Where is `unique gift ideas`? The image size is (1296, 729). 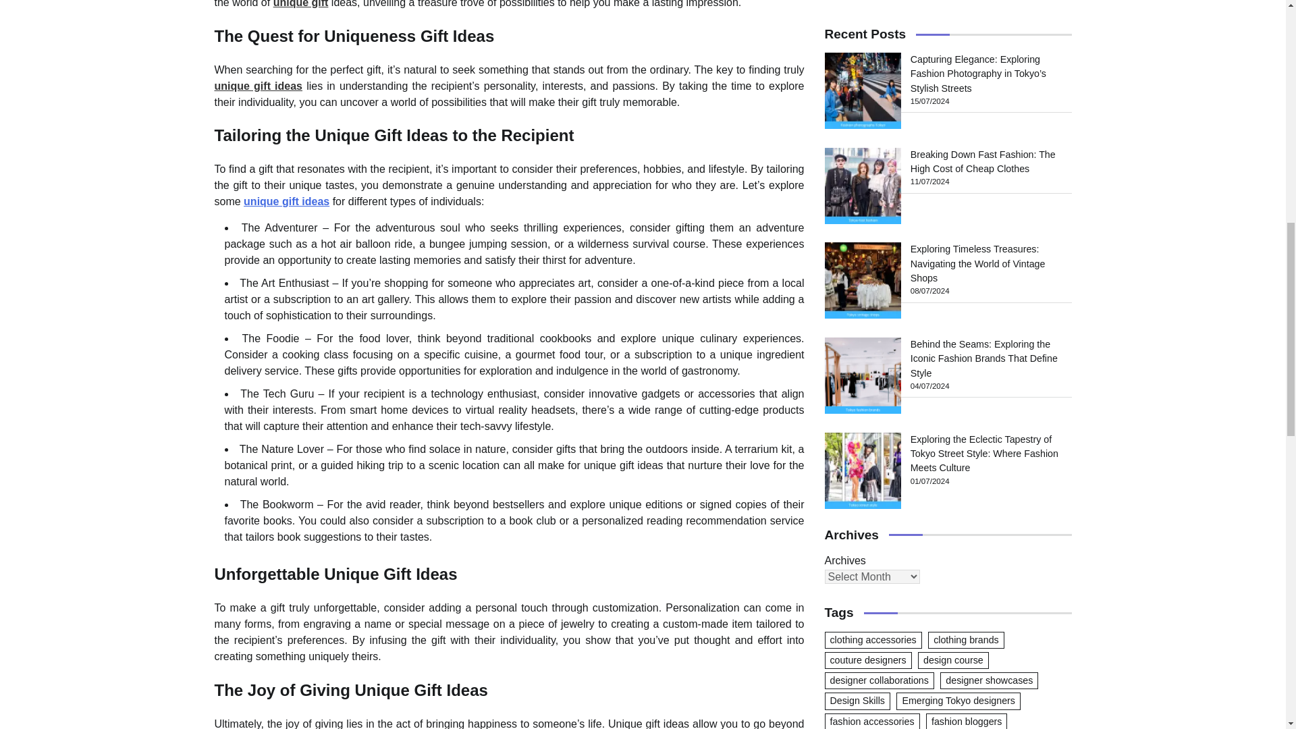 unique gift ideas is located at coordinates (286, 201).